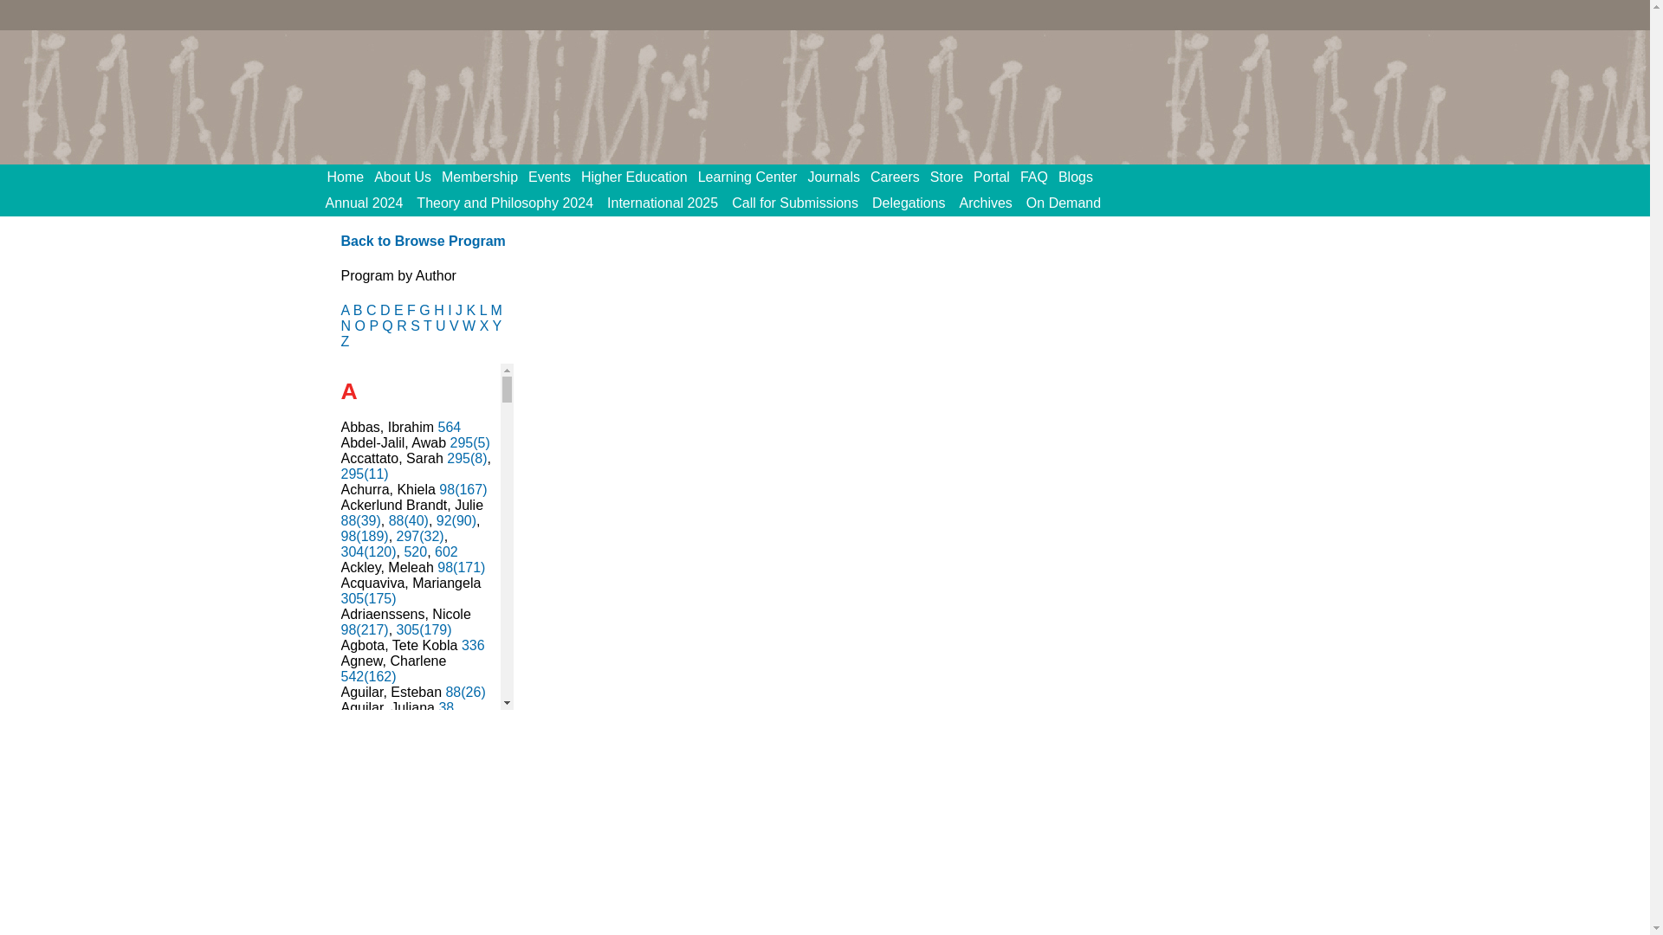  Describe the element at coordinates (838, 177) in the screenshot. I see `Journals` at that location.